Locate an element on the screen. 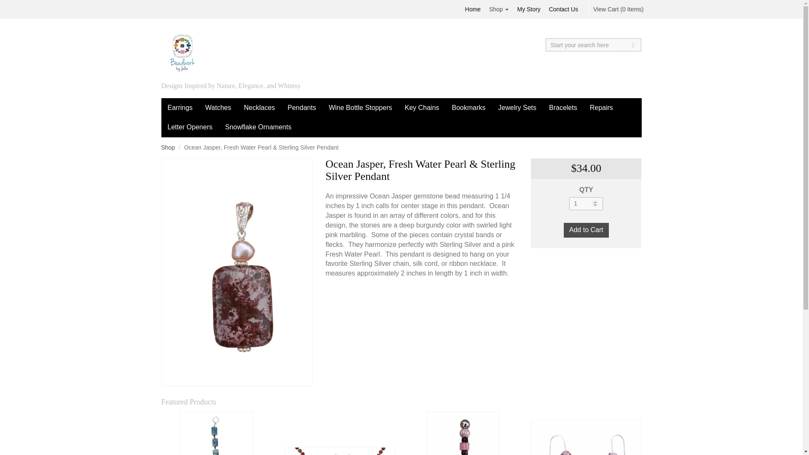  Earrings is located at coordinates (180, 108).